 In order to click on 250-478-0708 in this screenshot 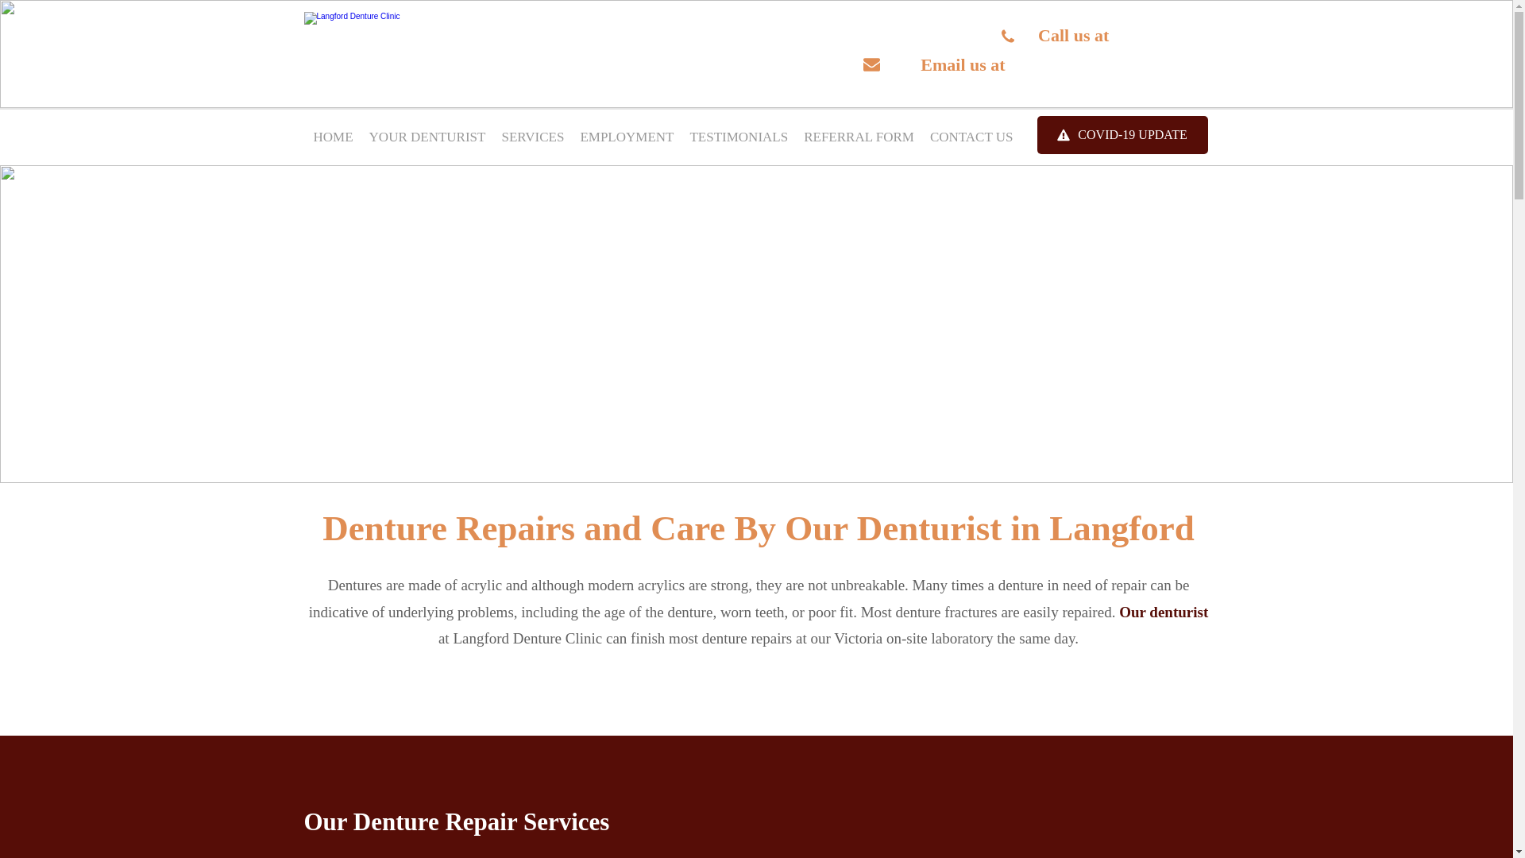, I will do `click(1163, 35)`.